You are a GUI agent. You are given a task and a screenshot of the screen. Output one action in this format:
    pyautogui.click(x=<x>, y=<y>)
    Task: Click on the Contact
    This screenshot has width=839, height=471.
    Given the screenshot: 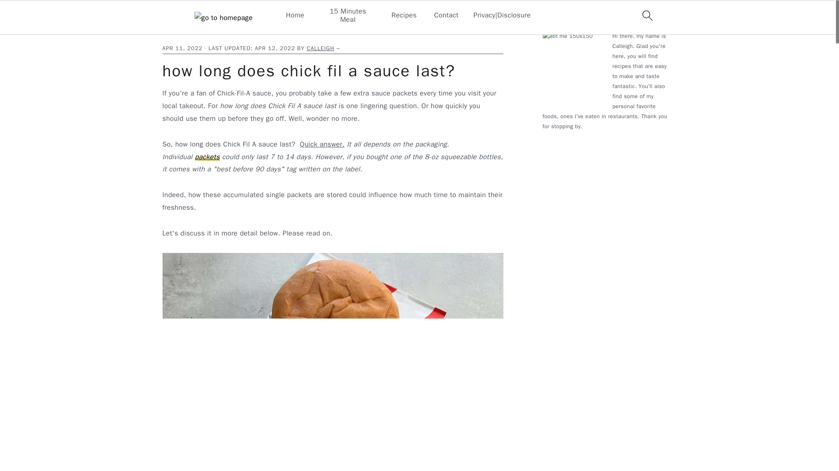 What is the action you would take?
    pyautogui.click(x=447, y=15)
    